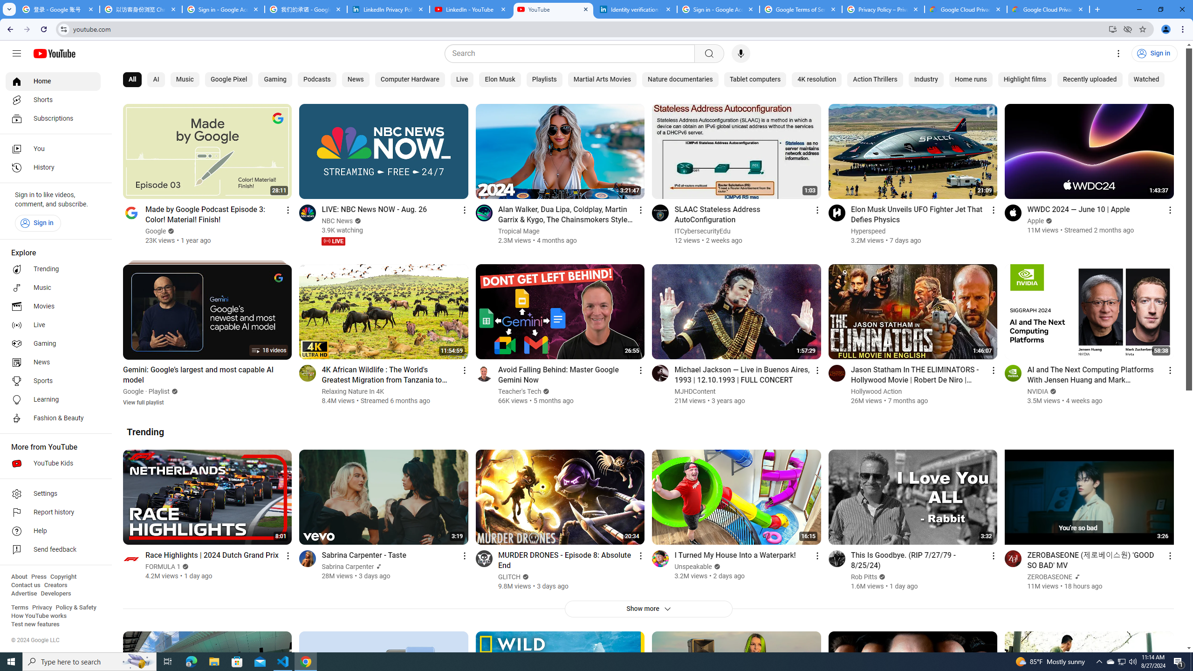  Describe the element at coordinates (317, 80) in the screenshot. I see `Podcasts` at that location.